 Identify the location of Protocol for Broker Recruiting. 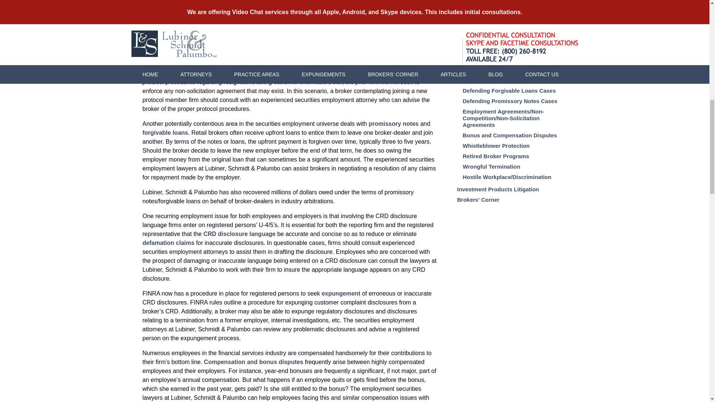
(269, 55).